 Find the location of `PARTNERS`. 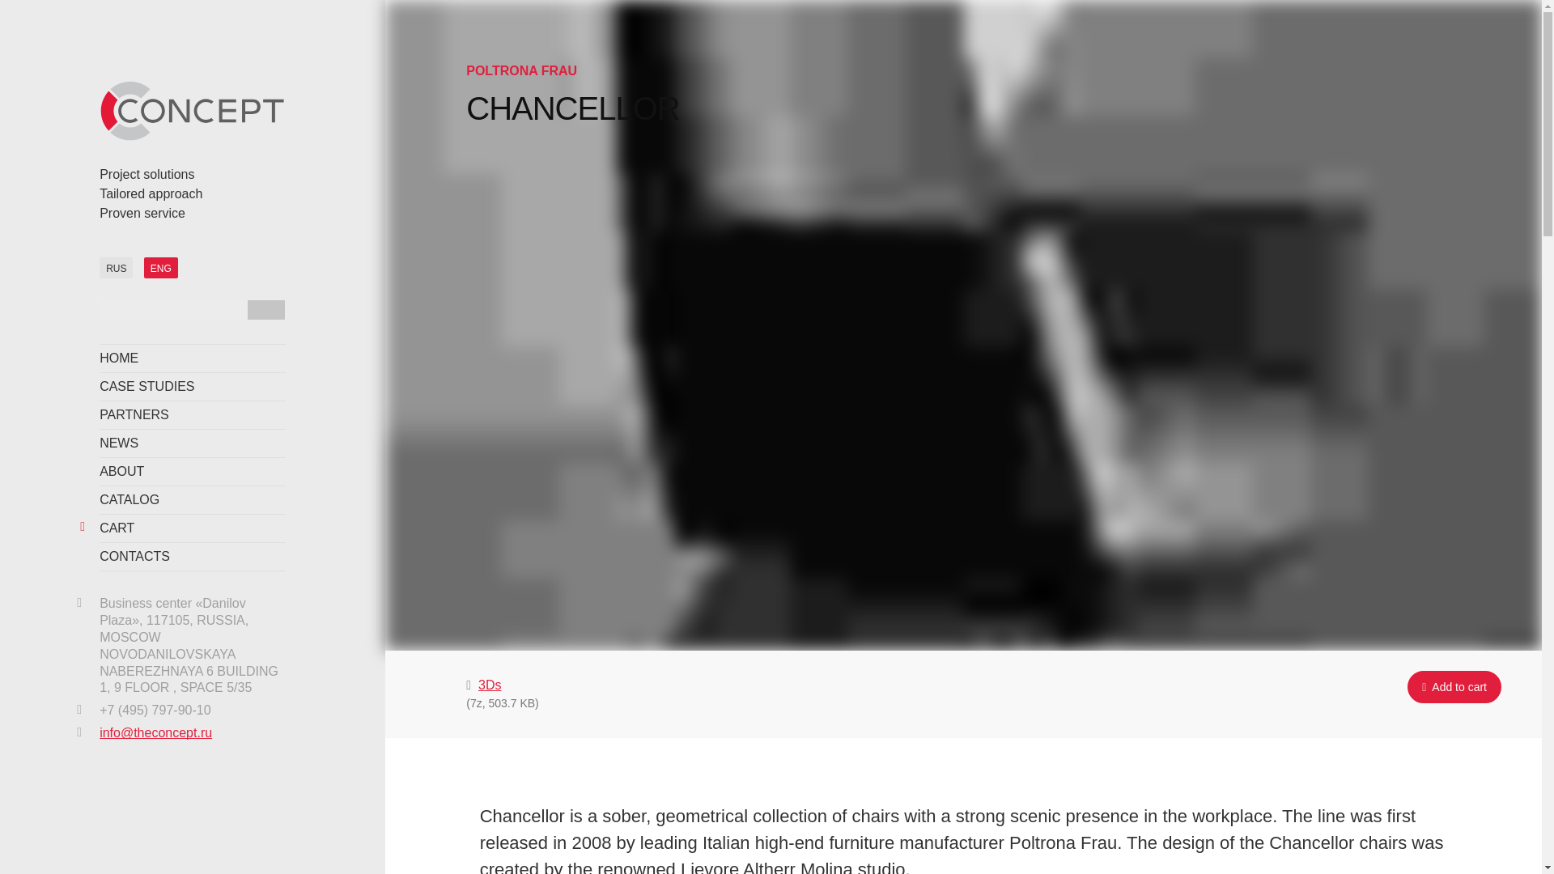

PARTNERS is located at coordinates (193, 415).